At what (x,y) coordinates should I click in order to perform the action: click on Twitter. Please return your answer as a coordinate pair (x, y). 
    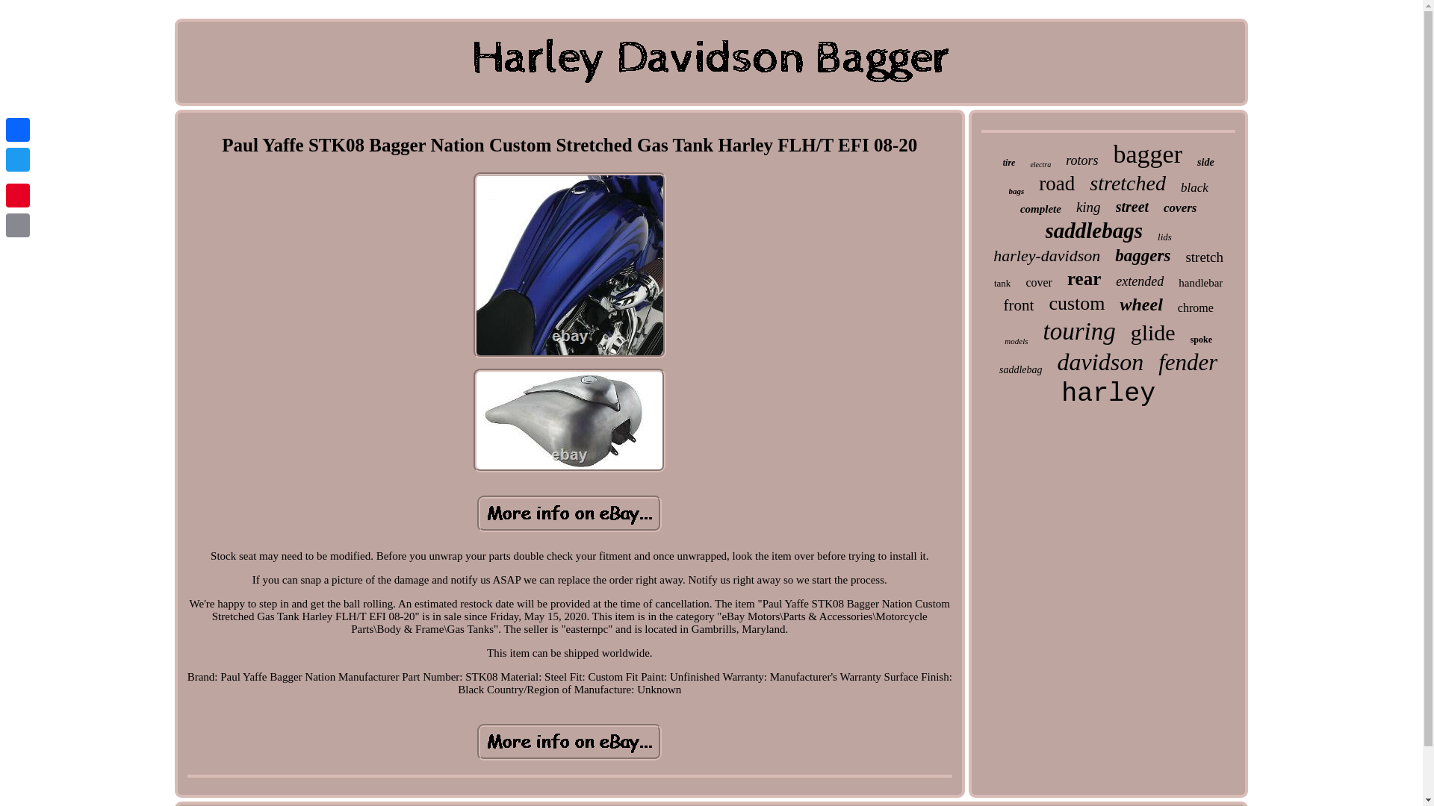
    Looking at the image, I should click on (18, 160).